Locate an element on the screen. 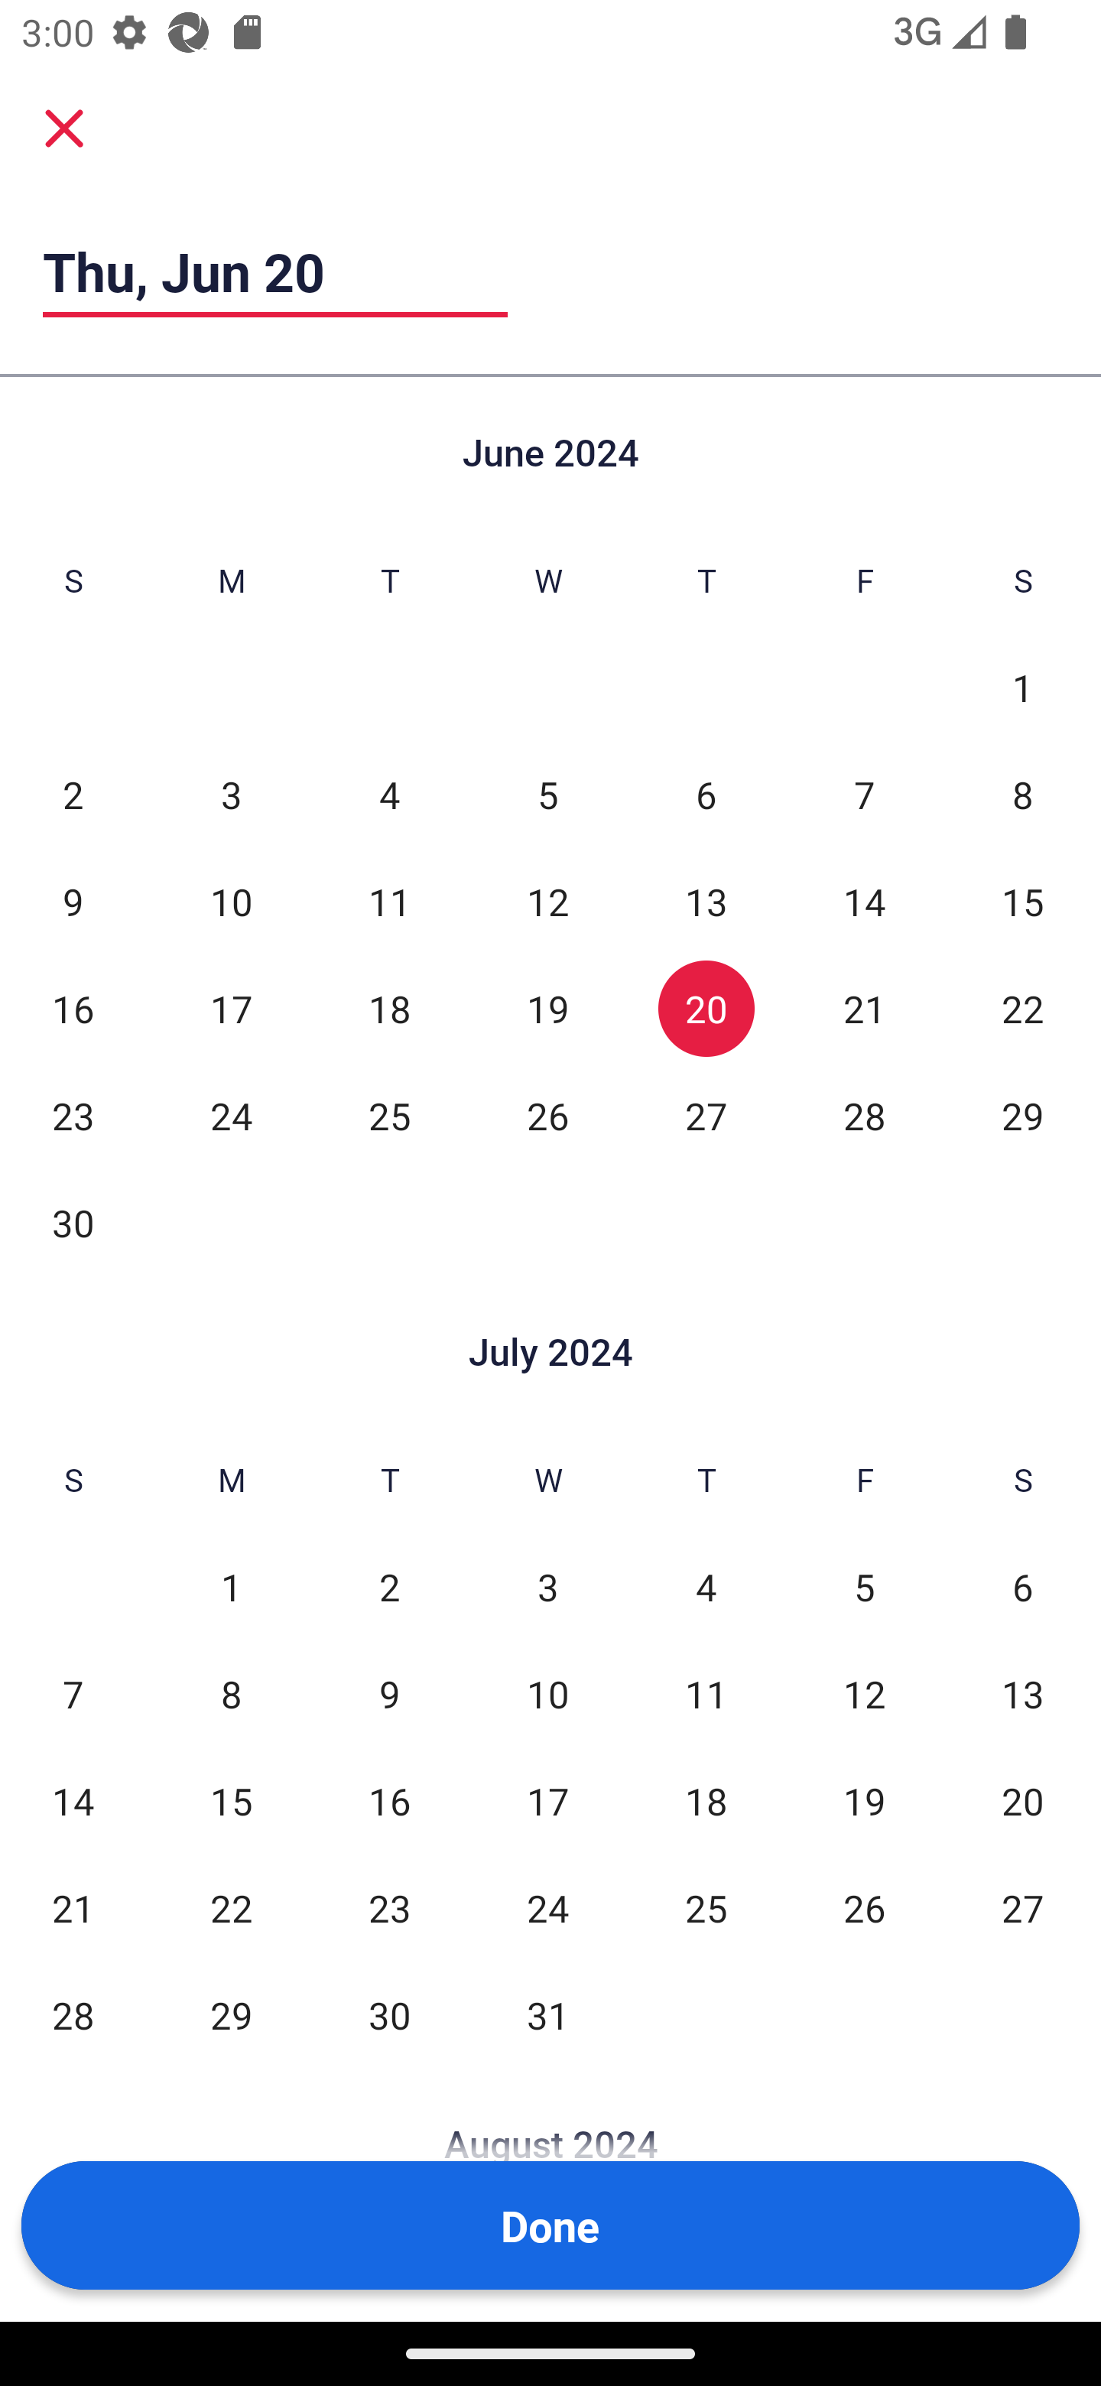 The width and height of the screenshot is (1101, 2386). 30 Sun, Jun 30, Not Selected is located at coordinates (73, 1222).